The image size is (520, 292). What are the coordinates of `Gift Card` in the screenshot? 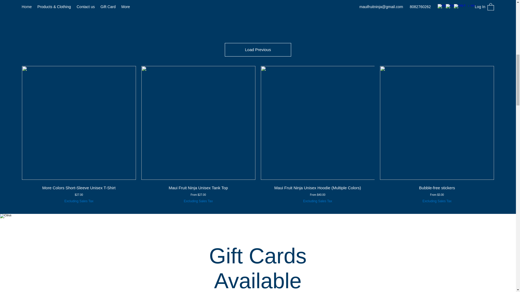 It's located at (108, 6).